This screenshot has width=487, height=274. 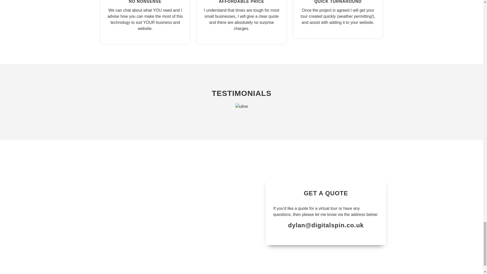 I want to click on NO NONSENSE, so click(x=145, y=2).